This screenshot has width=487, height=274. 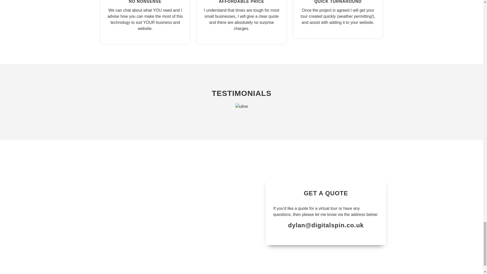 I want to click on NO NONSENSE, so click(x=145, y=2).